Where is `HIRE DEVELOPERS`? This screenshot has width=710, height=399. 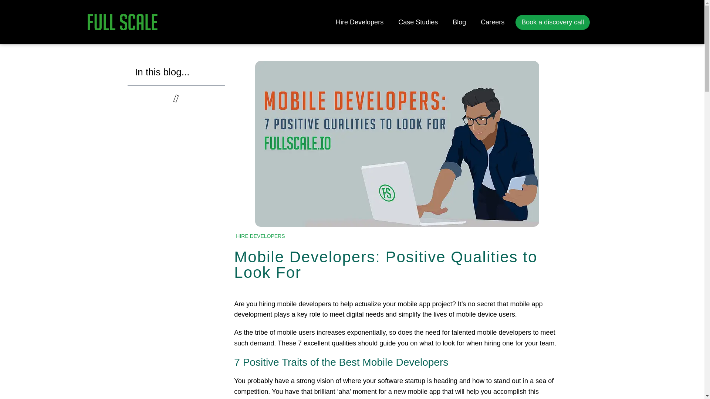
HIRE DEVELOPERS is located at coordinates (260, 236).